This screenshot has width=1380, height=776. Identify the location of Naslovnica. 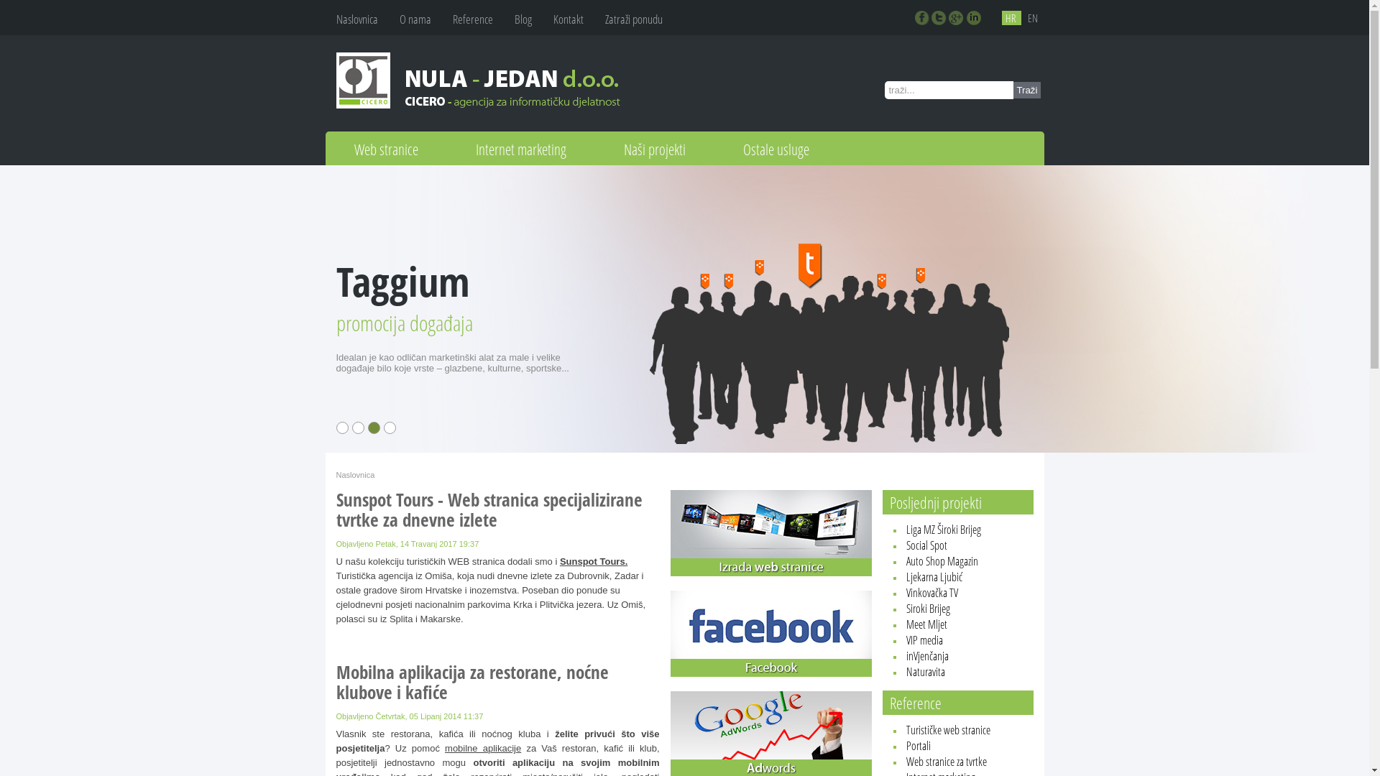
(357, 19).